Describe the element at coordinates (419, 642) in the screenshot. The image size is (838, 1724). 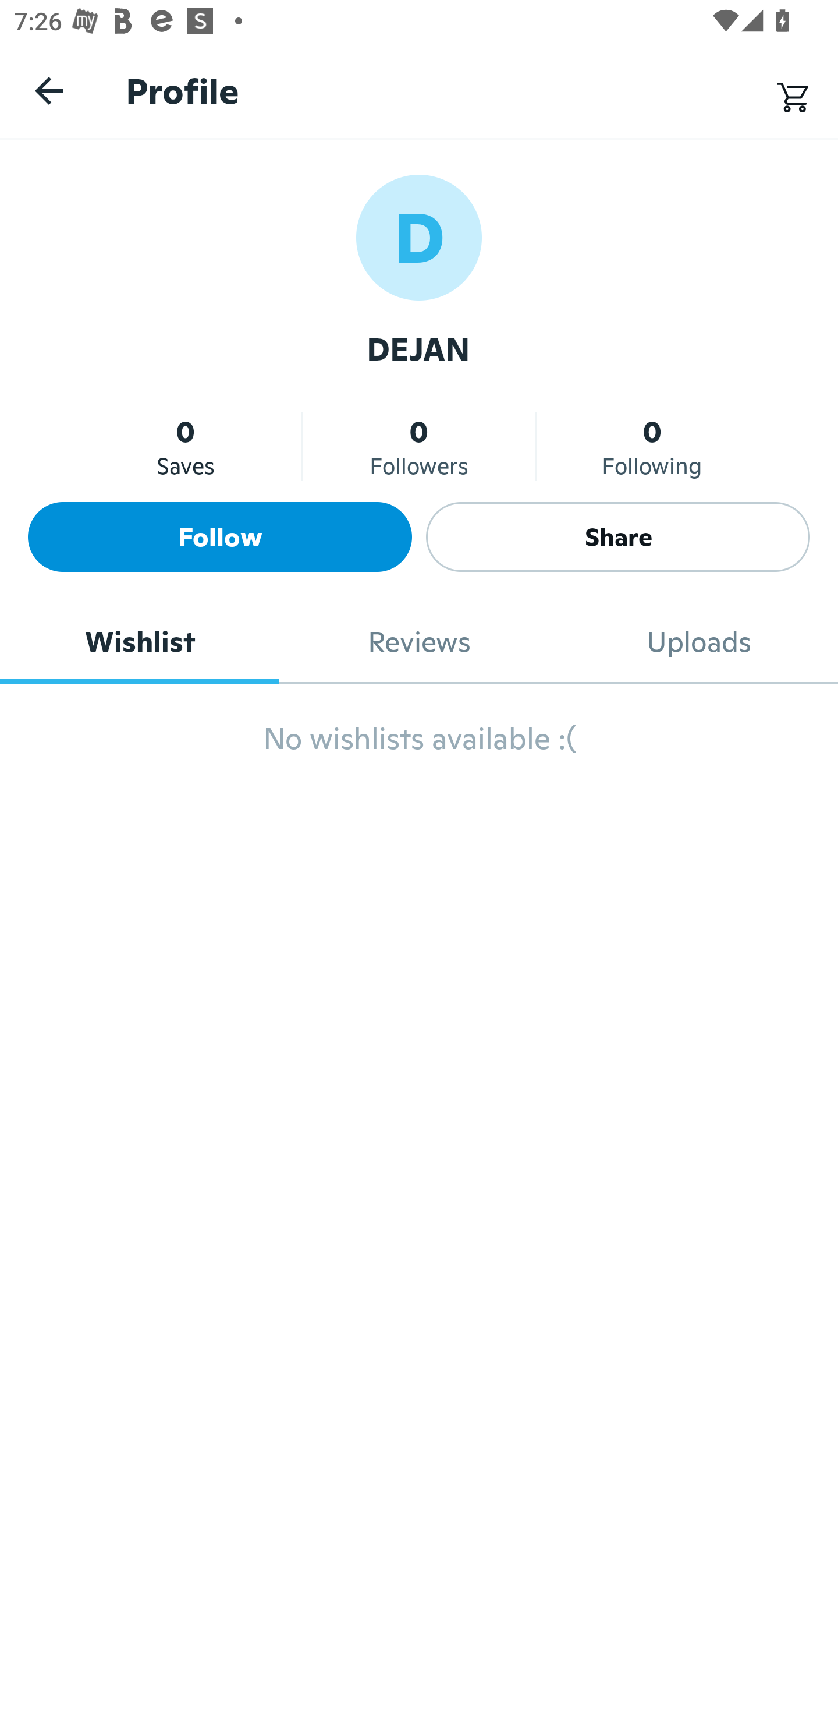
I see `Reviews` at that location.